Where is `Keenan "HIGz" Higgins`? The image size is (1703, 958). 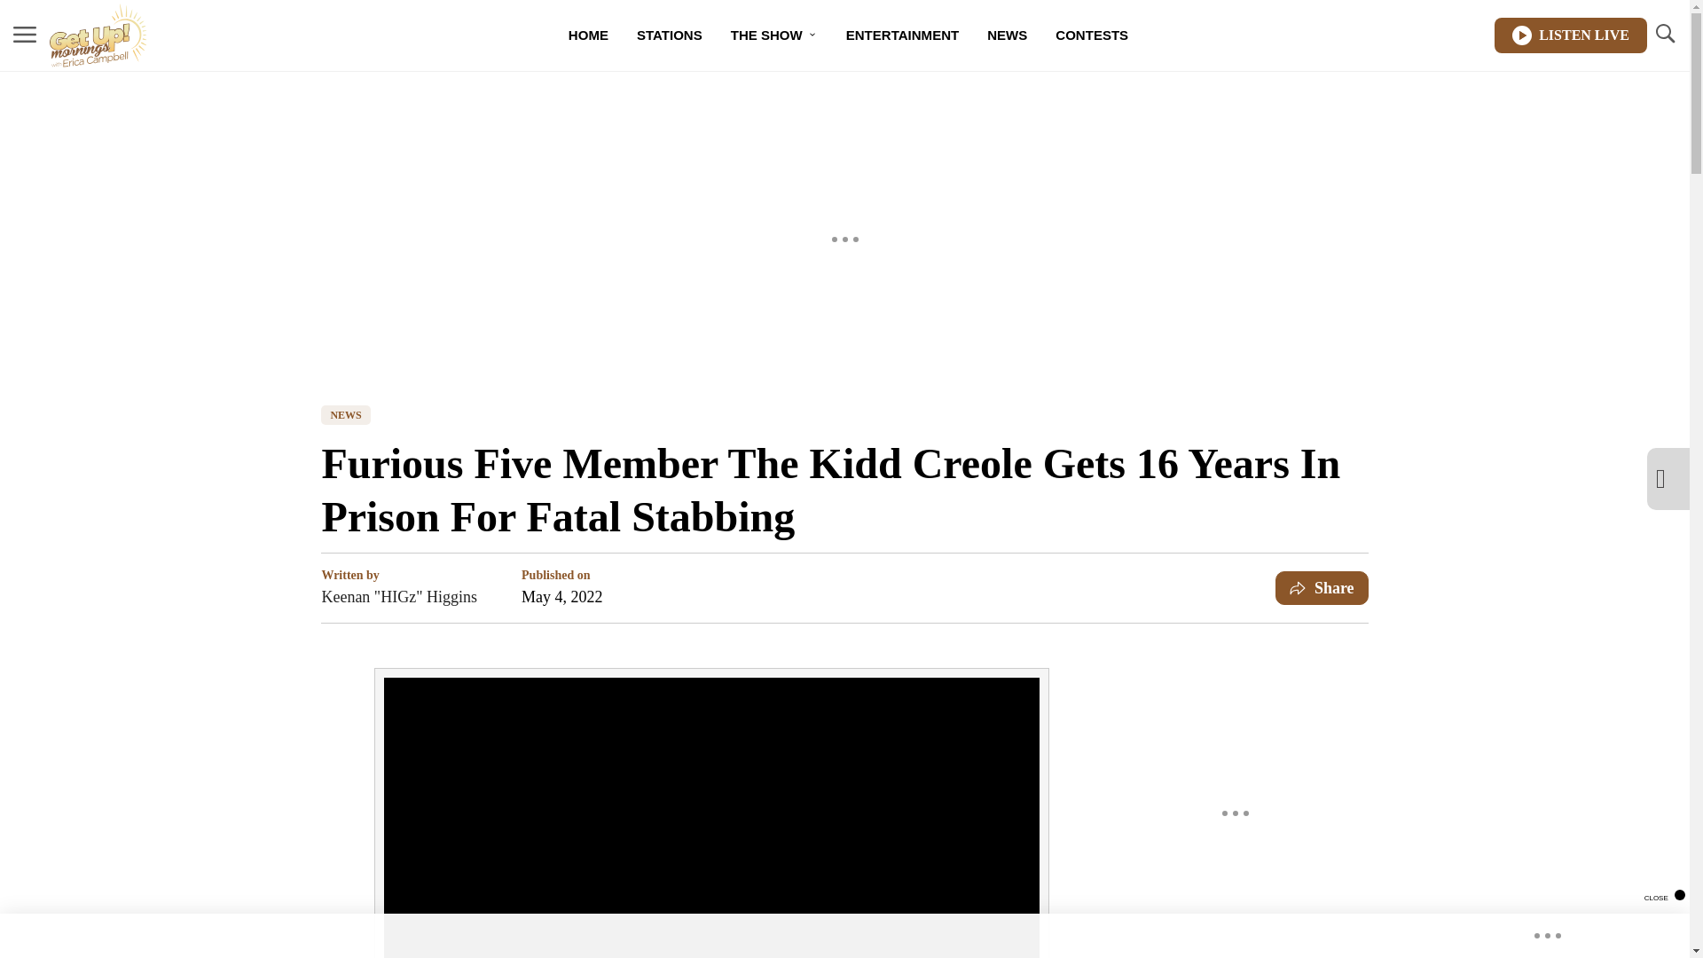
Keenan "HIGz" Higgins is located at coordinates (399, 596).